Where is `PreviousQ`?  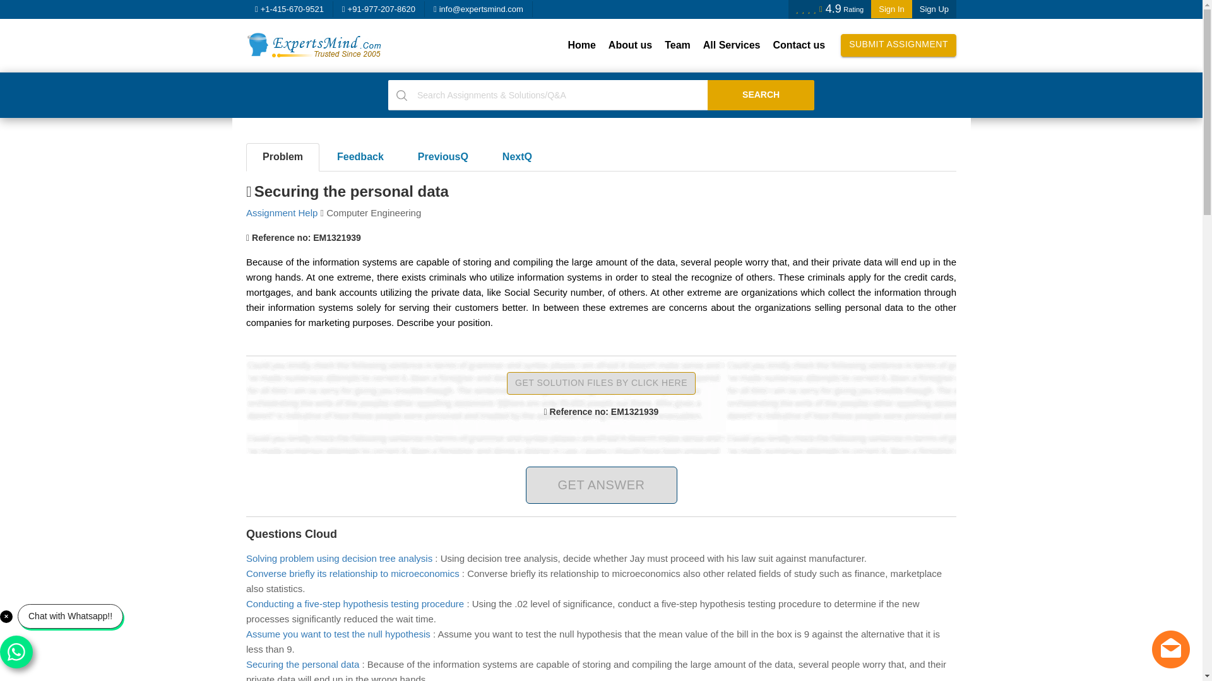 PreviousQ is located at coordinates (443, 157).